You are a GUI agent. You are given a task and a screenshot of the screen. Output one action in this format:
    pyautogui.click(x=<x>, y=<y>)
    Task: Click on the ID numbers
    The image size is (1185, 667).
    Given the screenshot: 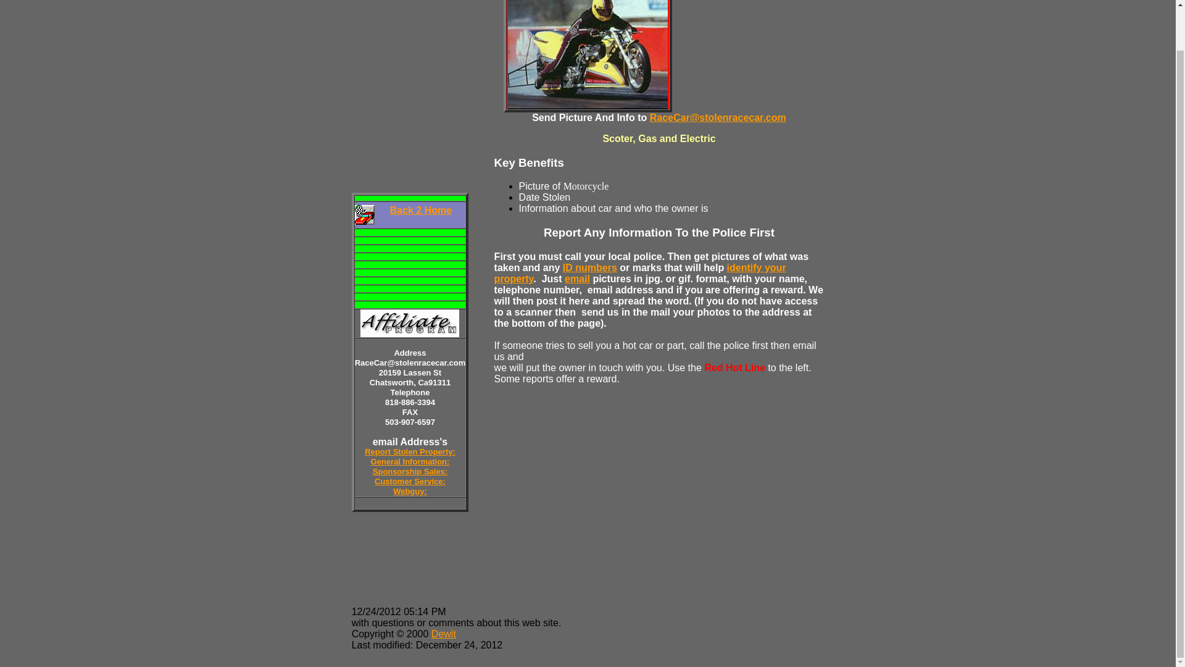 What is the action you would take?
    pyautogui.click(x=590, y=267)
    